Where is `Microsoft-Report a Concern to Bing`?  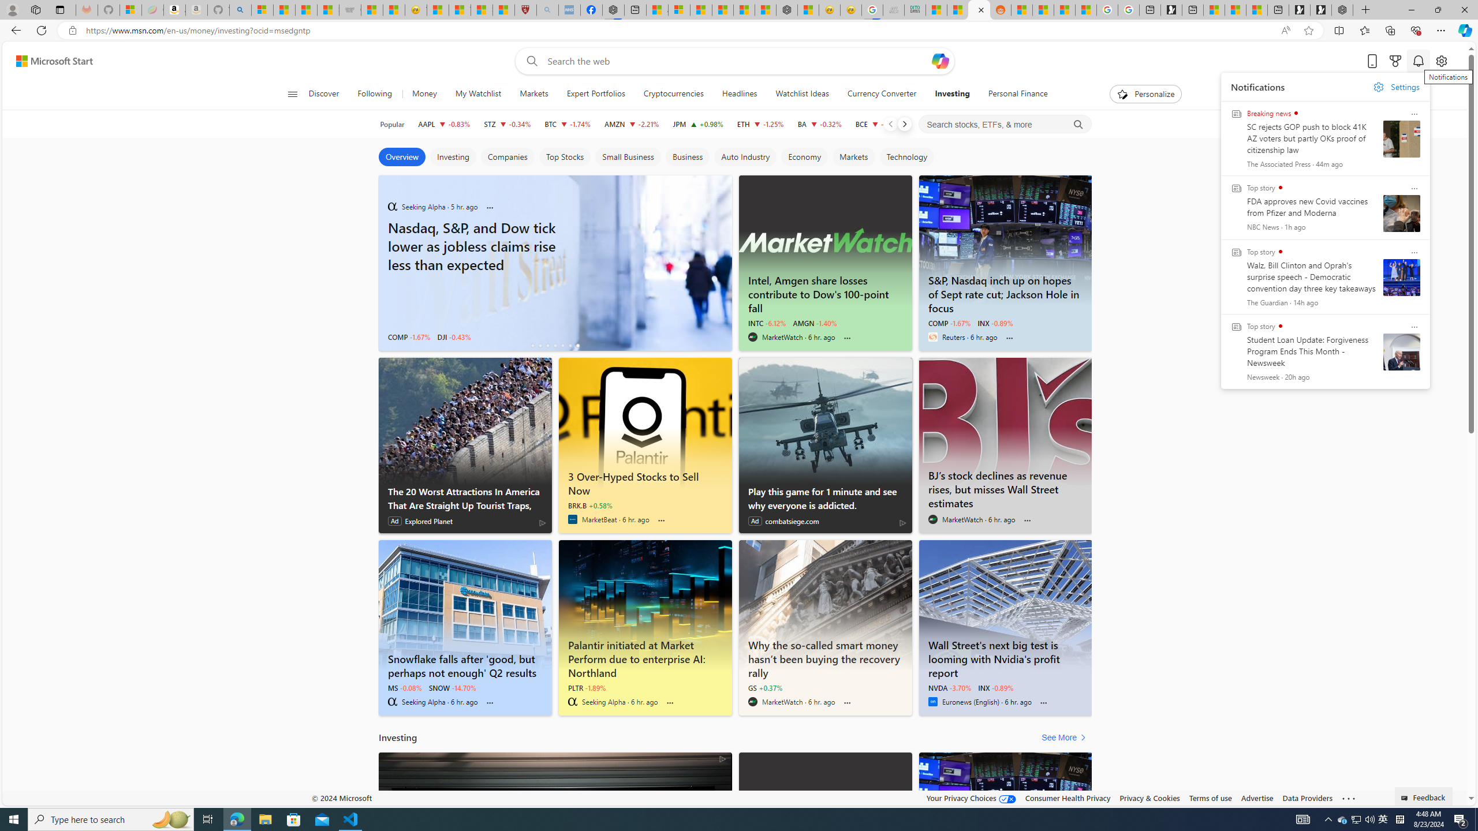 Microsoft-Report a Concern to Bing is located at coordinates (130, 10).